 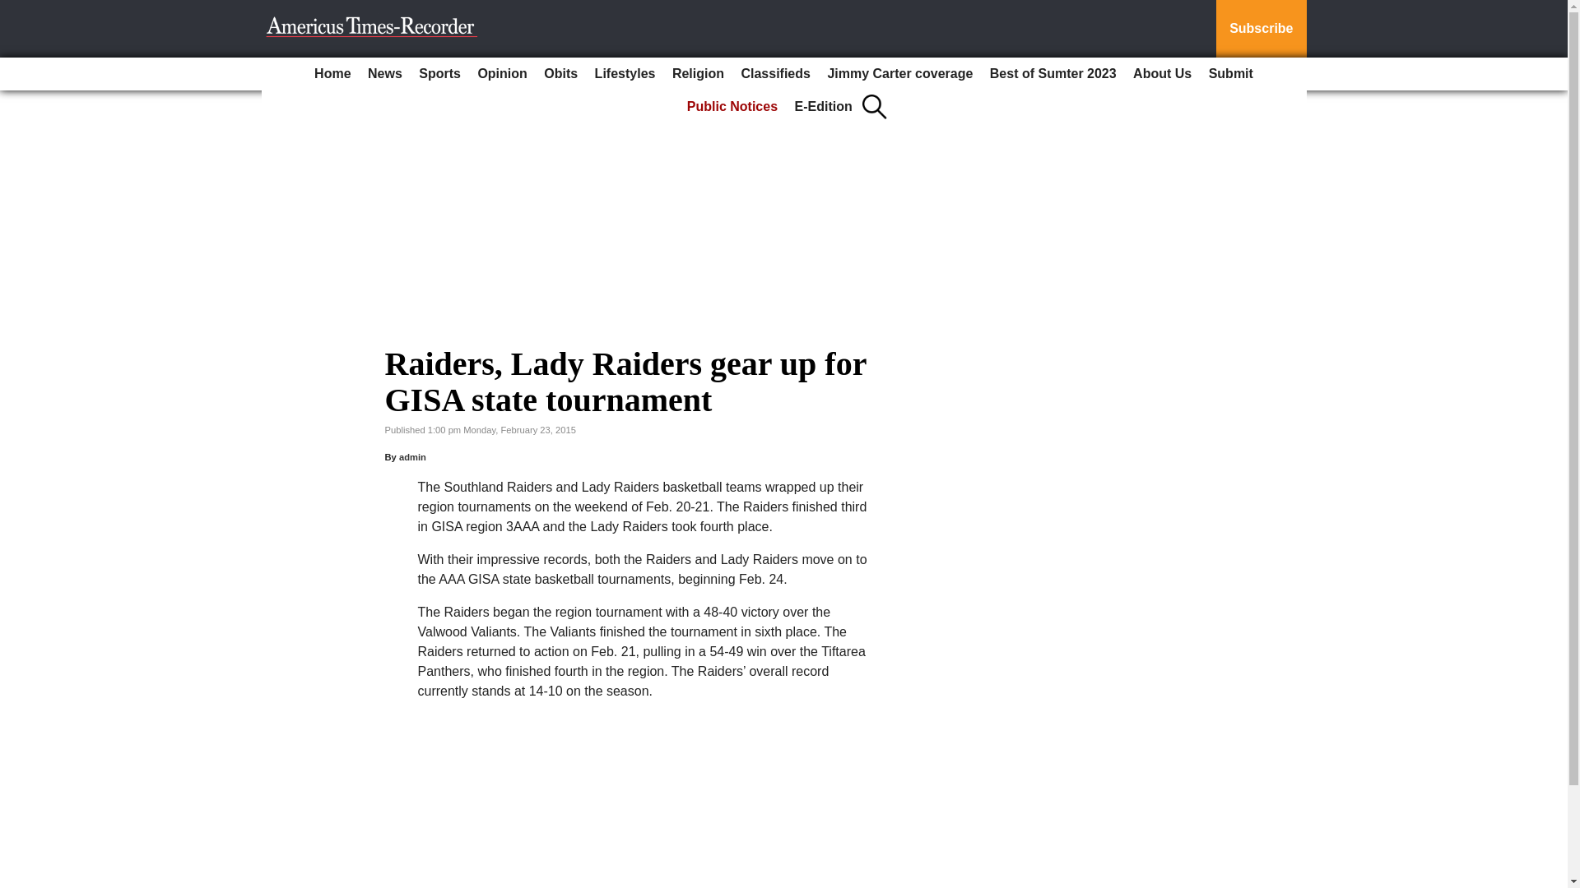 I want to click on Lifestyles, so click(x=625, y=74).